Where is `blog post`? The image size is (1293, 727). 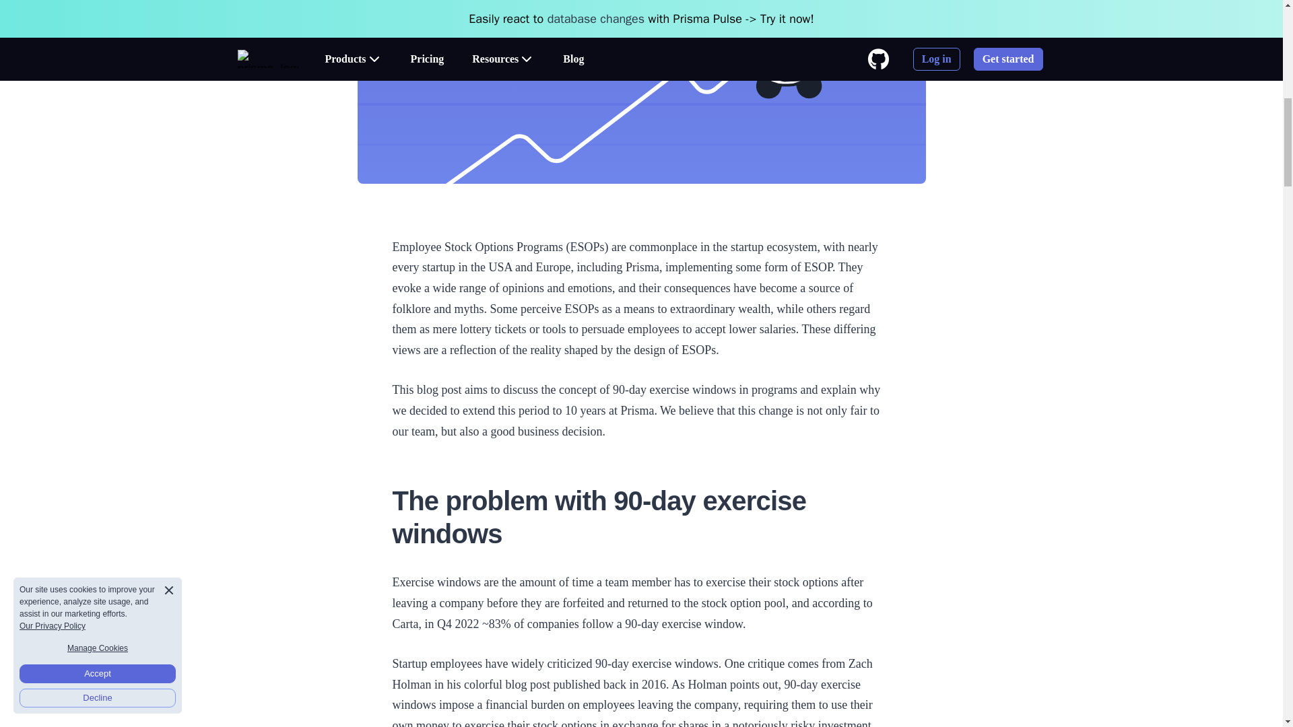 blog post is located at coordinates (528, 684).